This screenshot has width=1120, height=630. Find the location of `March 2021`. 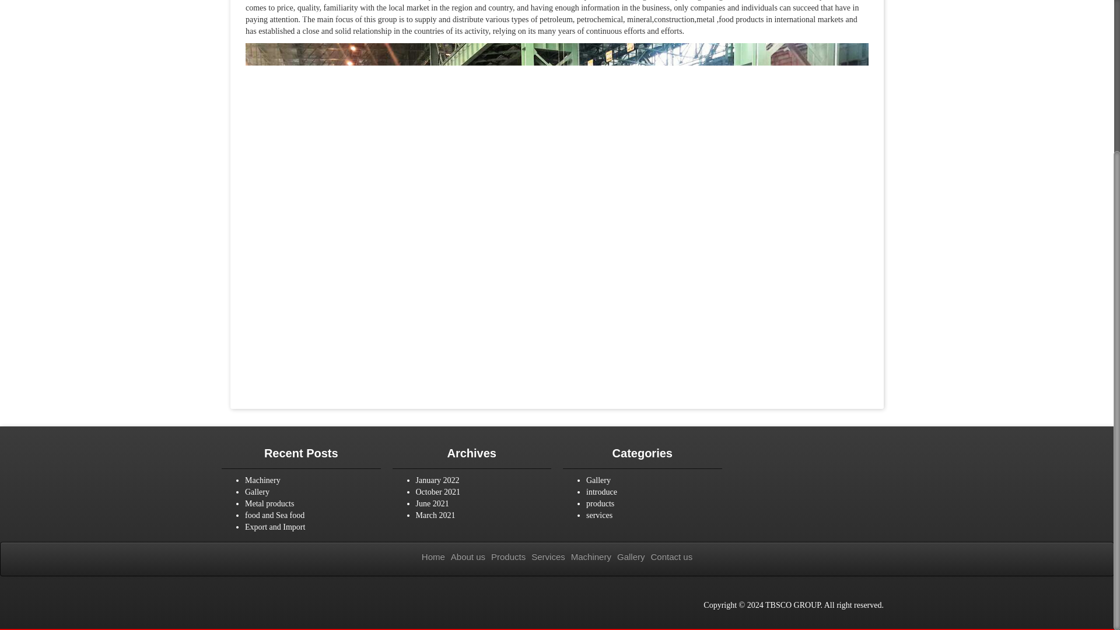

March 2021 is located at coordinates (435, 515).